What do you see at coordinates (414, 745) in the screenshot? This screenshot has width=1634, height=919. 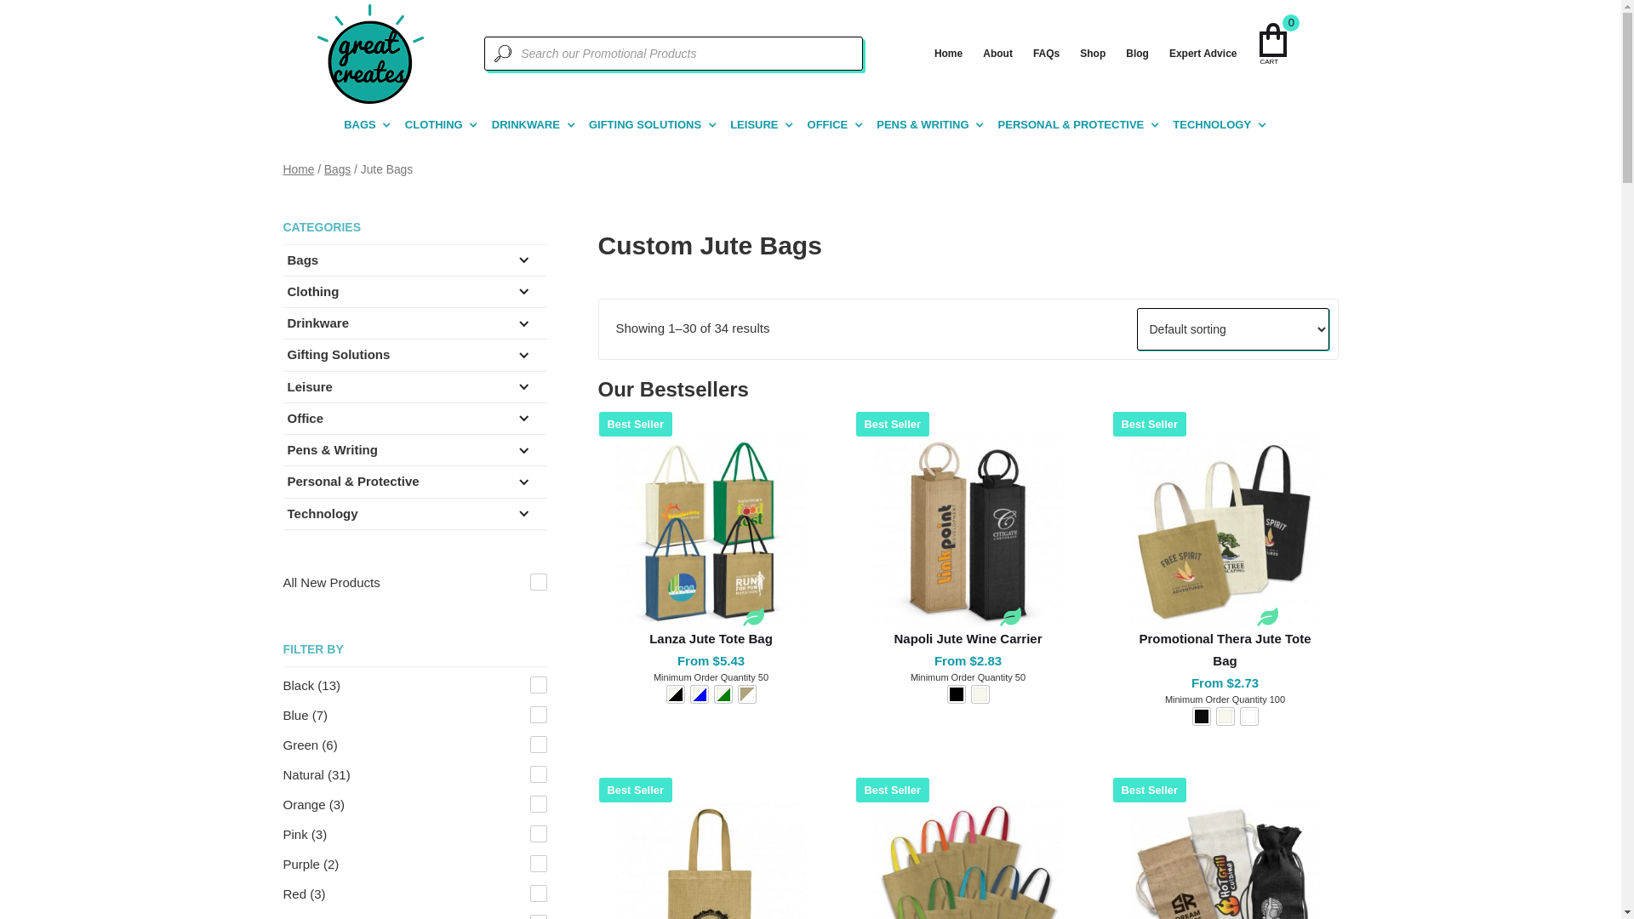 I see `Green (6)` at bounding box center [414, 745].